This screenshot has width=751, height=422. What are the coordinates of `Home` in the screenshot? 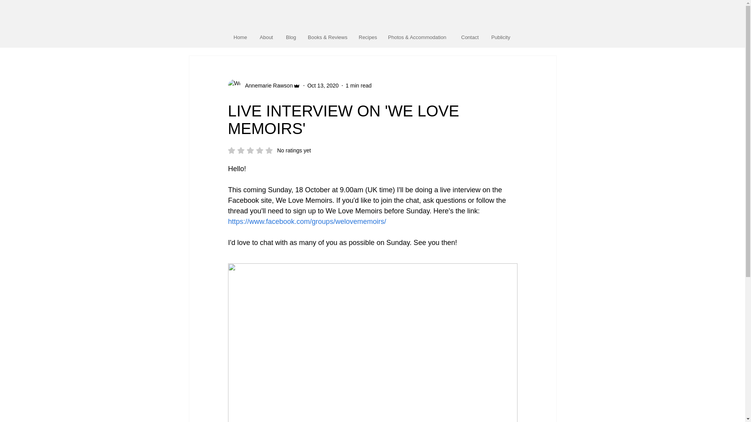 It's located at (240, 37).